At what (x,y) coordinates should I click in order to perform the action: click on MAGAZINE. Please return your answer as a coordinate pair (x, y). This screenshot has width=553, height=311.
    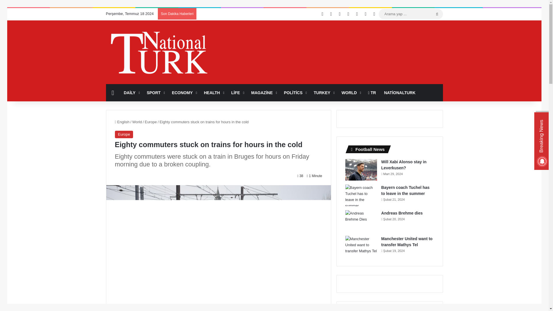
    Looking at the image, I should click on (263, 93).